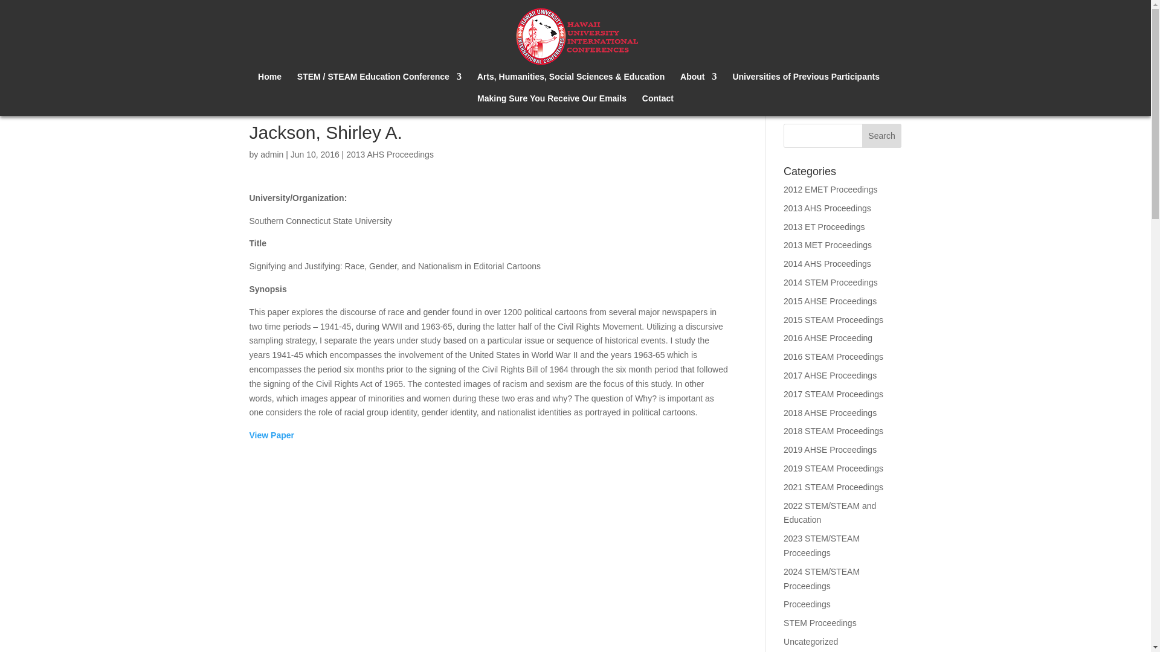  Describe the element at coordinates (828, 245) in the screenshot. I see `2013 MET Proceedings` at that location.